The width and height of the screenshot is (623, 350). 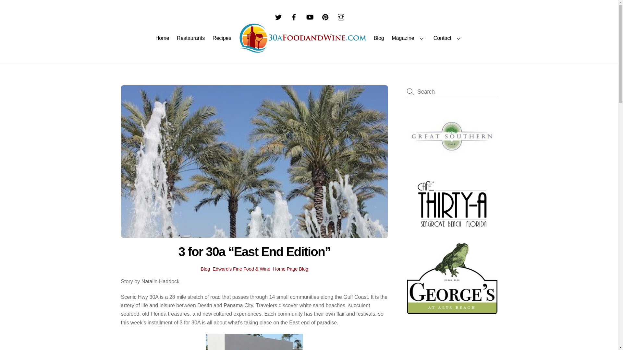 What do you see at coordinates (409, 38) in the screenshot?
I see `Magazine` at bounding box center [409, 38].